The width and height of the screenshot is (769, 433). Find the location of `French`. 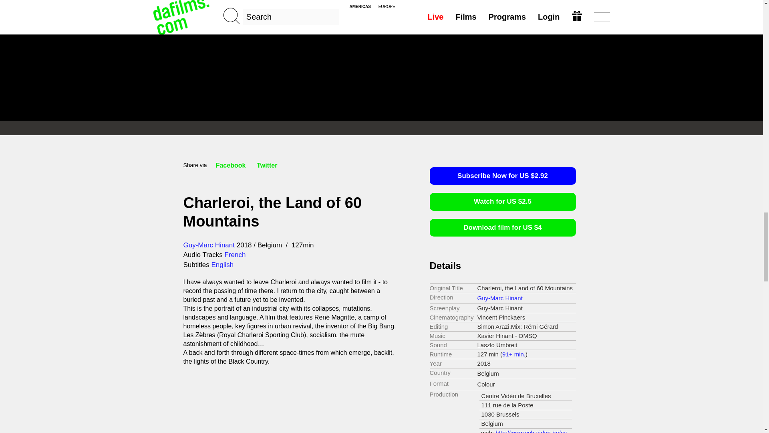

French is located at coordinates (235, 255).